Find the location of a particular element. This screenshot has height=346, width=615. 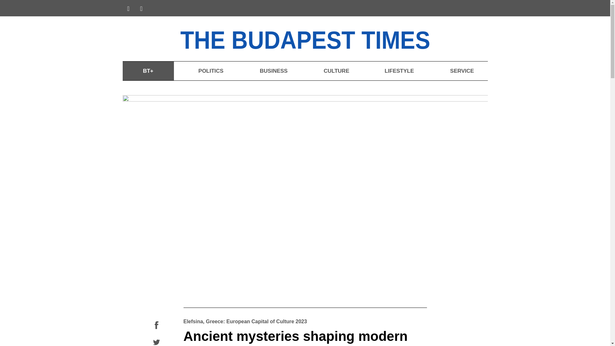

BUSINESS is located at coordinates (273, 71).